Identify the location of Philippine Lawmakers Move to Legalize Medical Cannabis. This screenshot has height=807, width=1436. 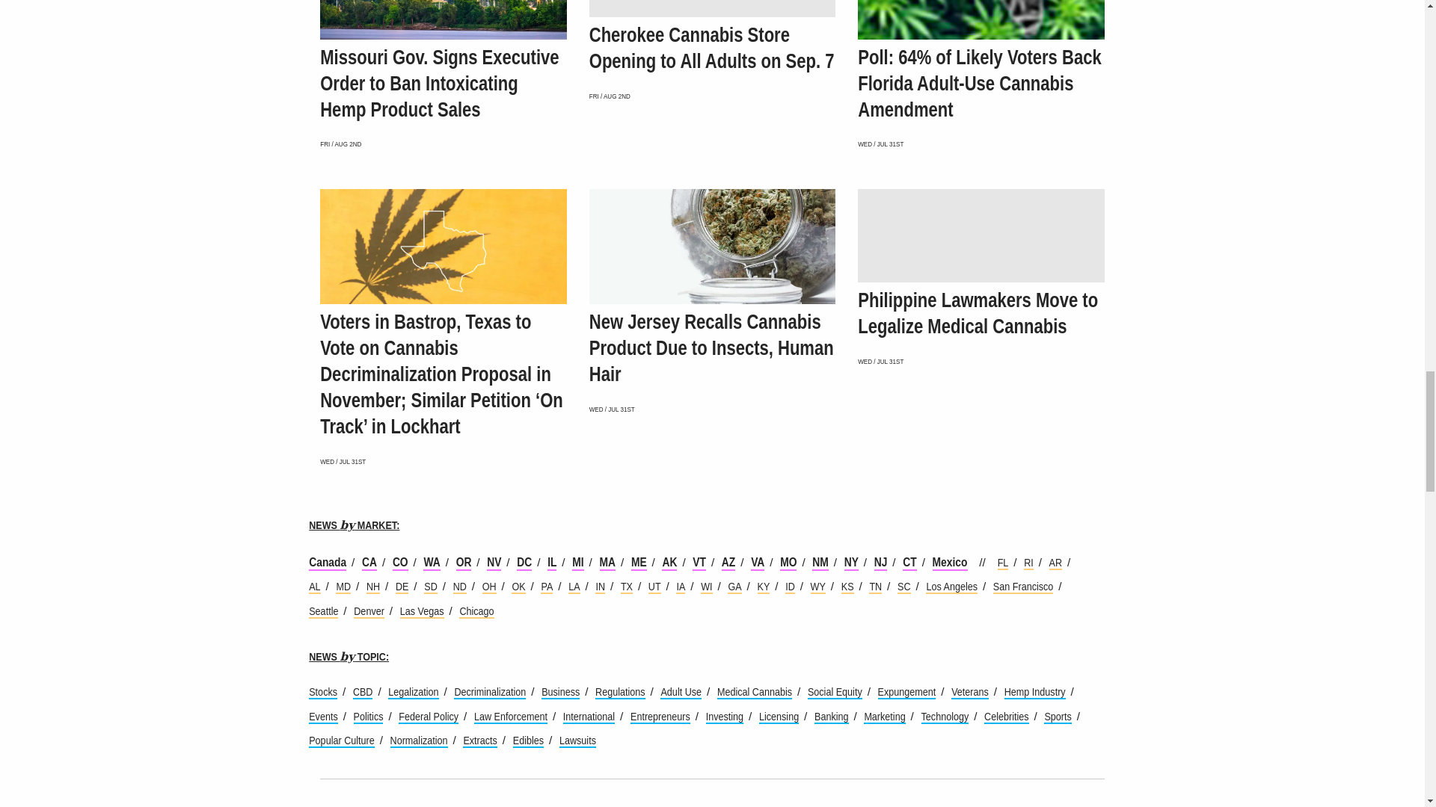
(978, 312).